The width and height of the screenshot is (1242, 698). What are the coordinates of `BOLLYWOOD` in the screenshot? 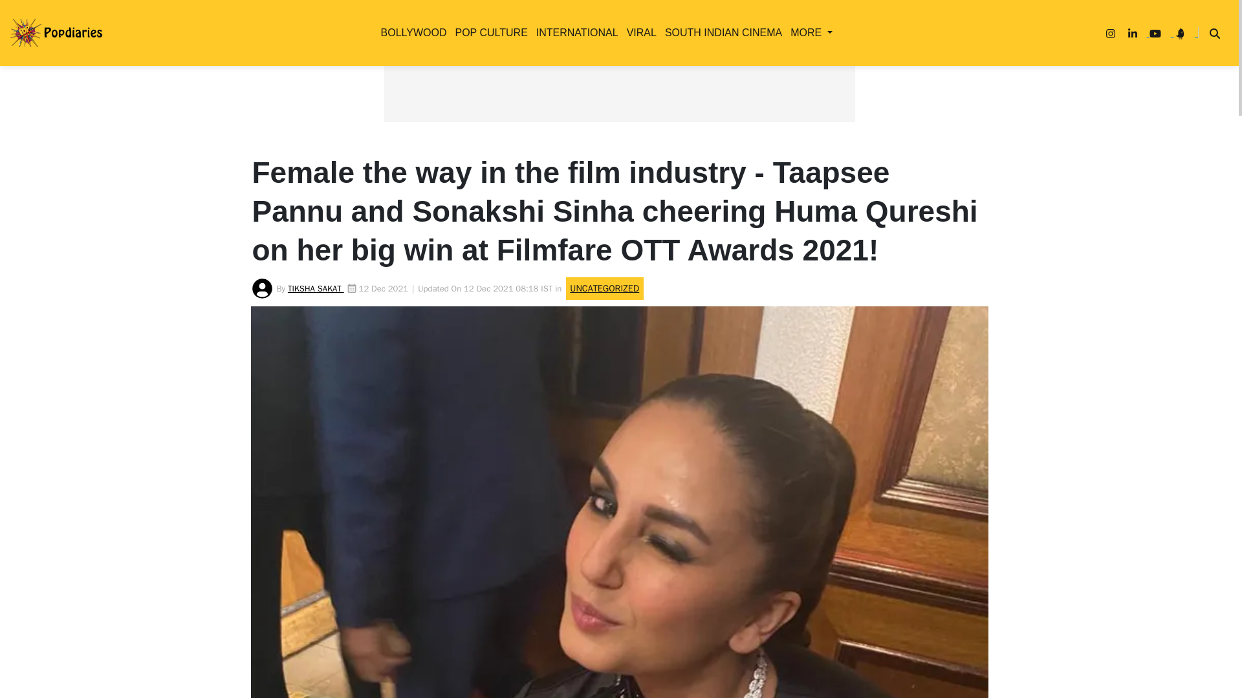 It's located at (411, 32).